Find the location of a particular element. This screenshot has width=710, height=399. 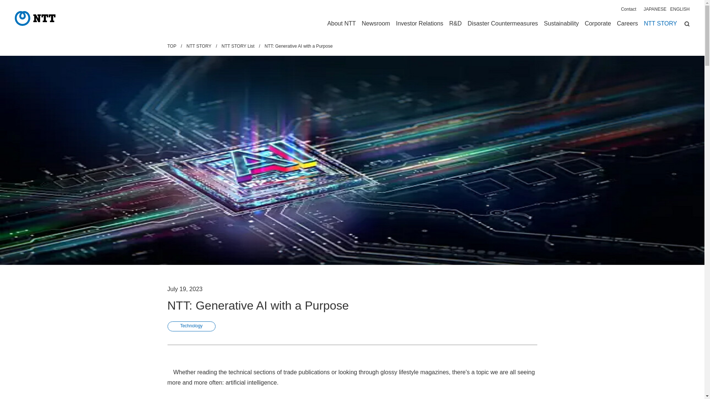

Contact is located at coordinates (628, 9).